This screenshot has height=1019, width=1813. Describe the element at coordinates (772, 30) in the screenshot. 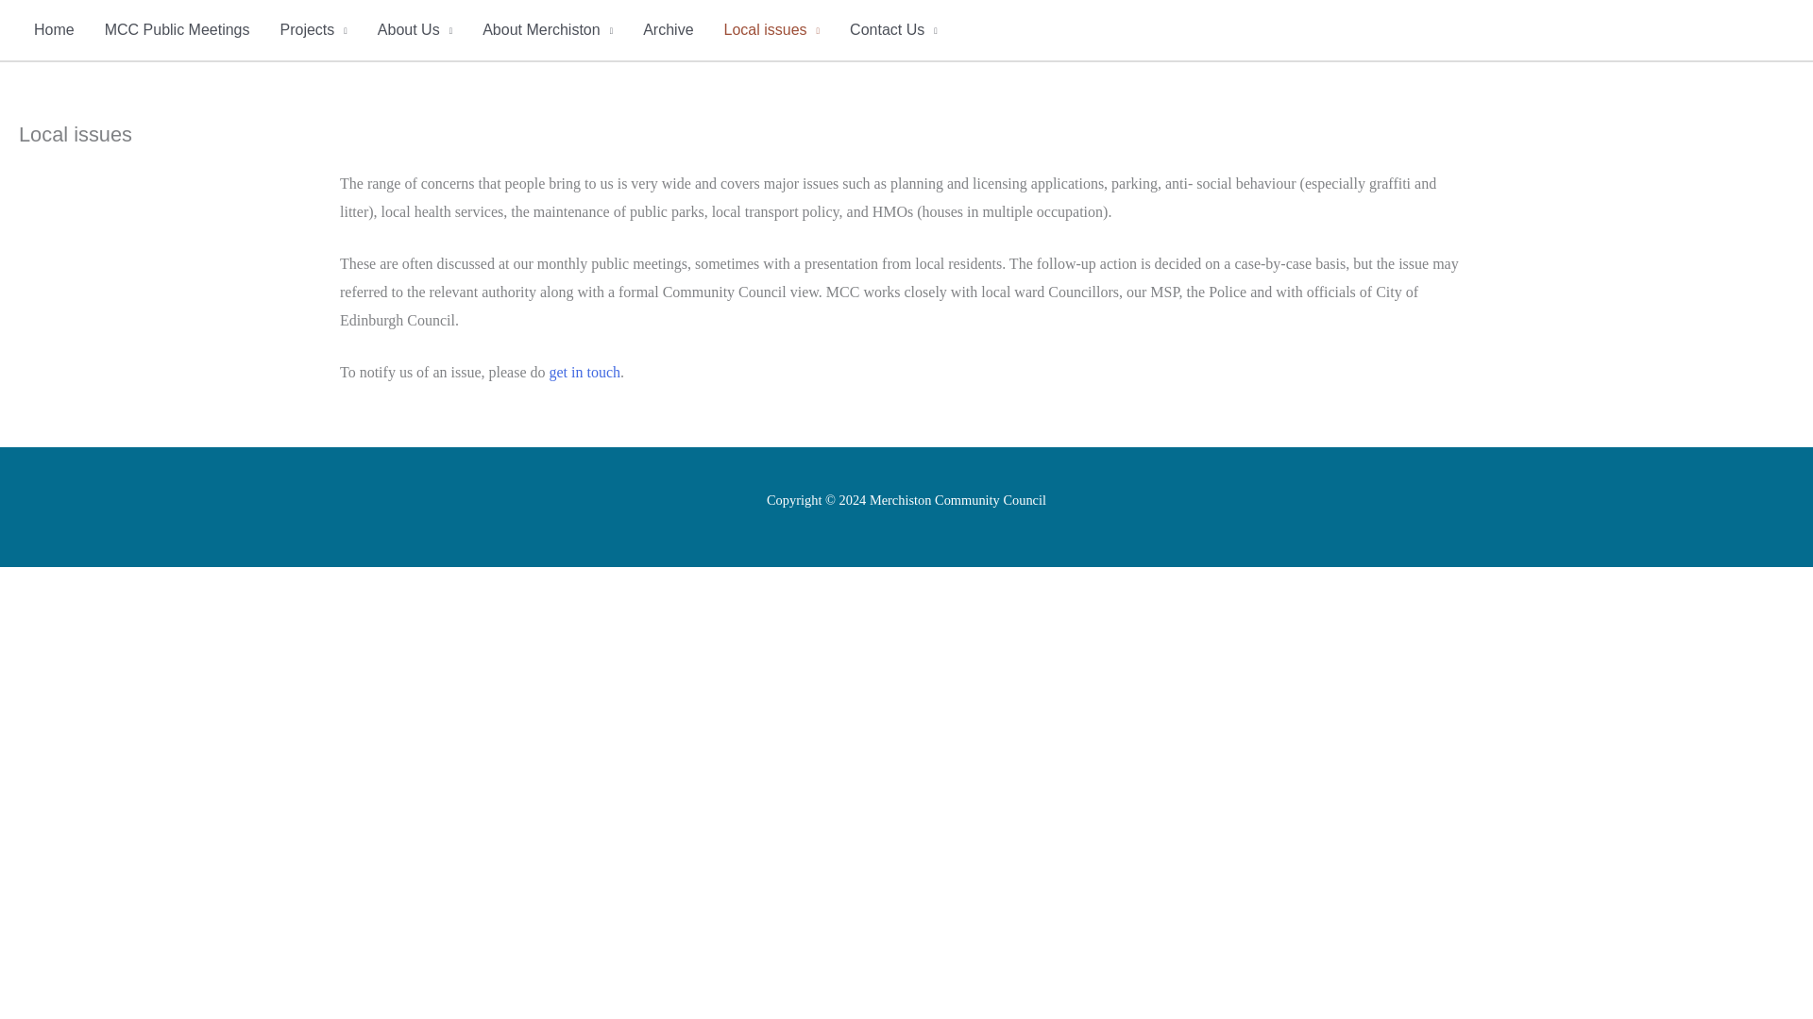

I see `Local issues` at that location.